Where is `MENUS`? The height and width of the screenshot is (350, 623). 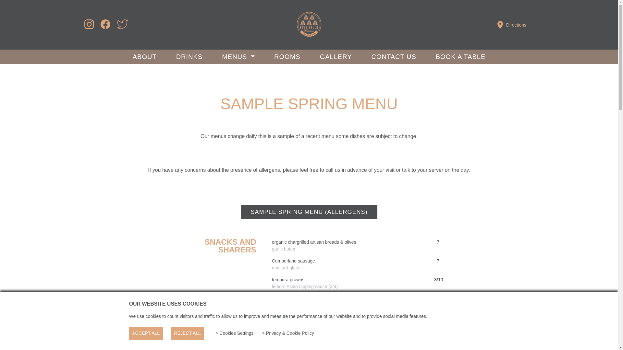 MENUS is located at coordinates (238, 56).